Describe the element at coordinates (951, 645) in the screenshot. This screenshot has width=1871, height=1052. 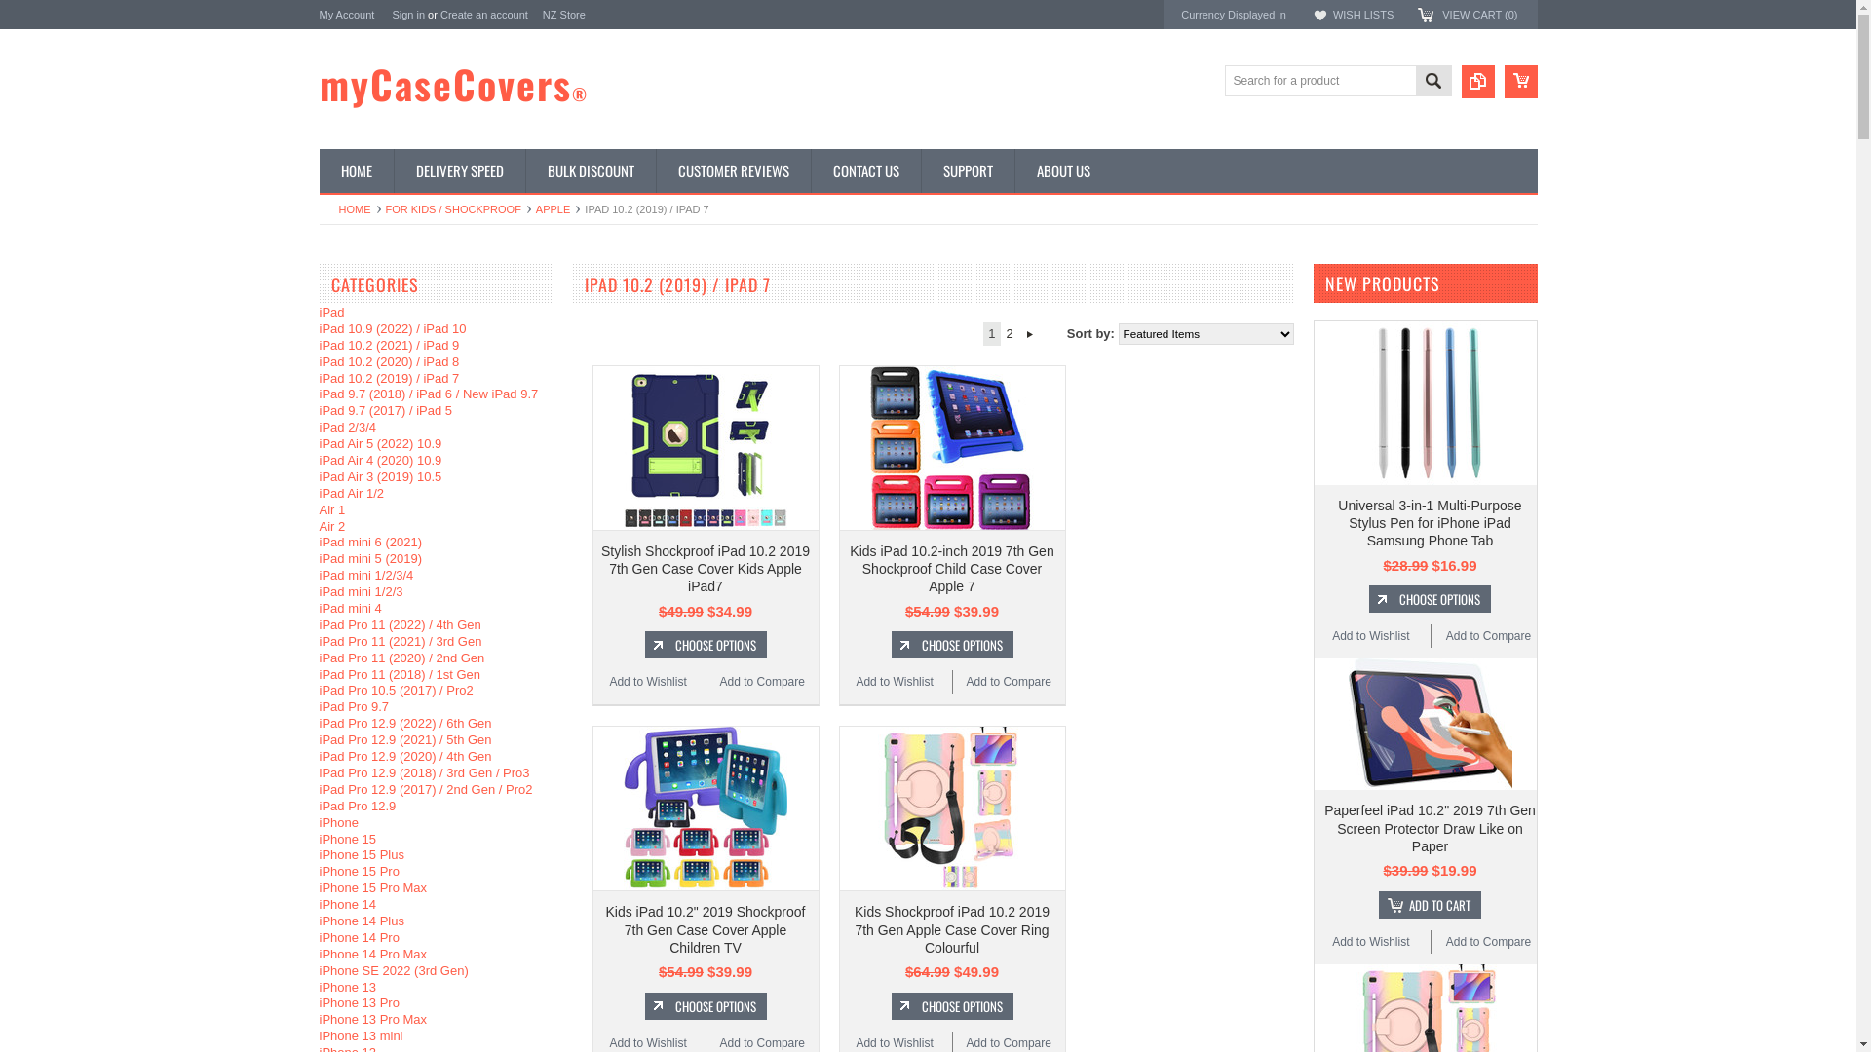
I see `CHOOSE OPTIONS` at that location.